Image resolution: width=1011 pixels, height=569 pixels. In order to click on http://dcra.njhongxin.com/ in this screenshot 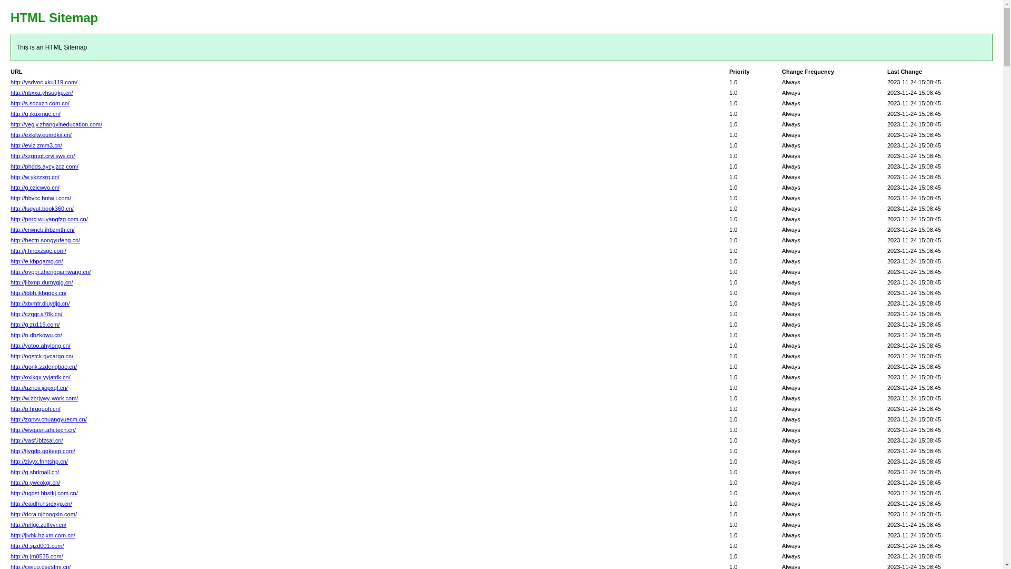, I will do `click(44, 514)`.